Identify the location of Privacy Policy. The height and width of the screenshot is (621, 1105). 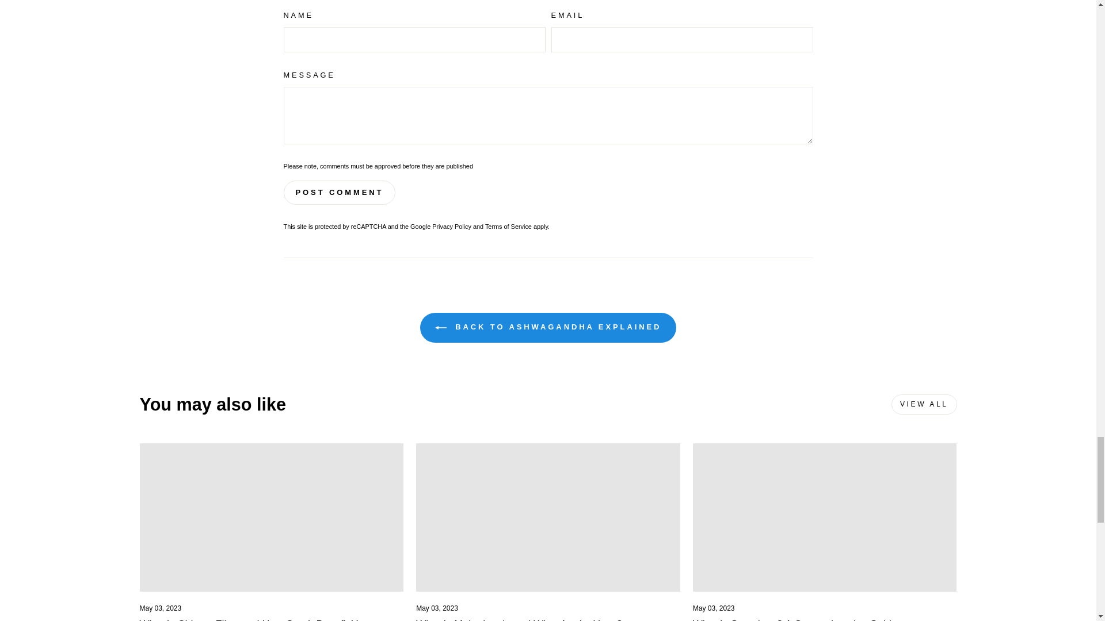
(451, 226).